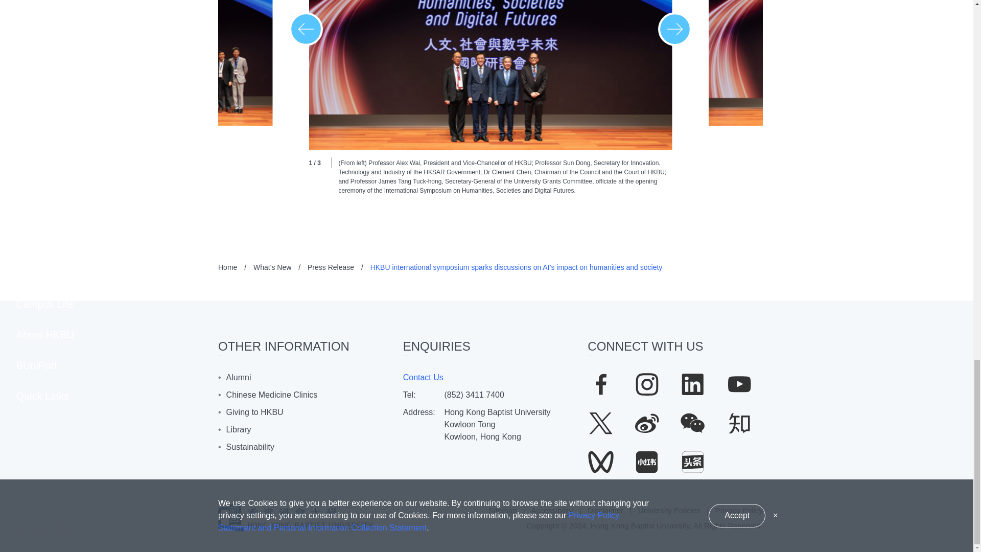  Describe the element at coordinates (647, 462) in the screenshot. I see `Xiaohongshu` at that location.